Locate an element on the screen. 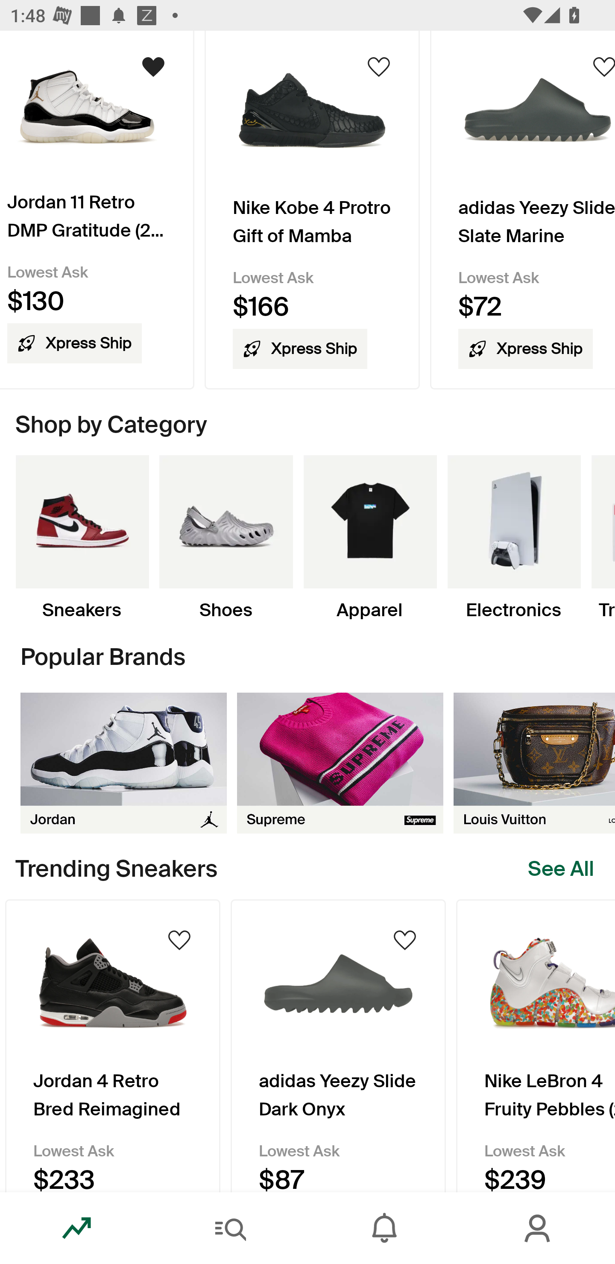 The height and width of the screenshot is (1264, 615). Search is located at coordinates (231, 1228).